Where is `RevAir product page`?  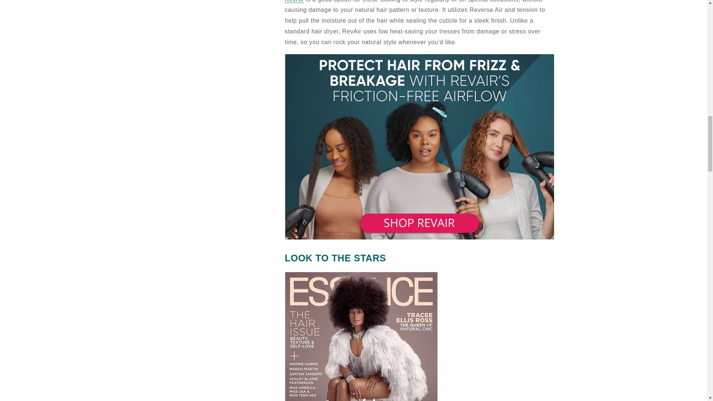 RevAir product page is located at coordinates (420, 239).